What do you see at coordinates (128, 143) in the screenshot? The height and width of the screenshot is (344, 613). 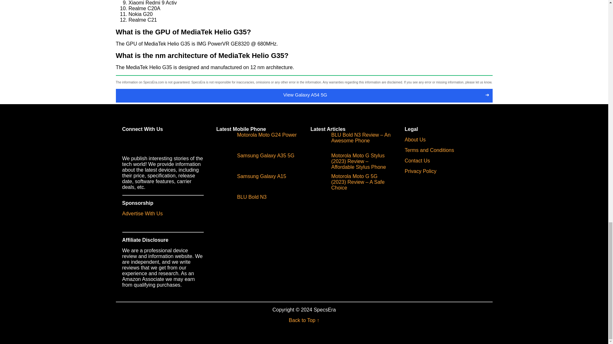 I see `SpecsEra Facebook Page` at bounding box center [128, 143].